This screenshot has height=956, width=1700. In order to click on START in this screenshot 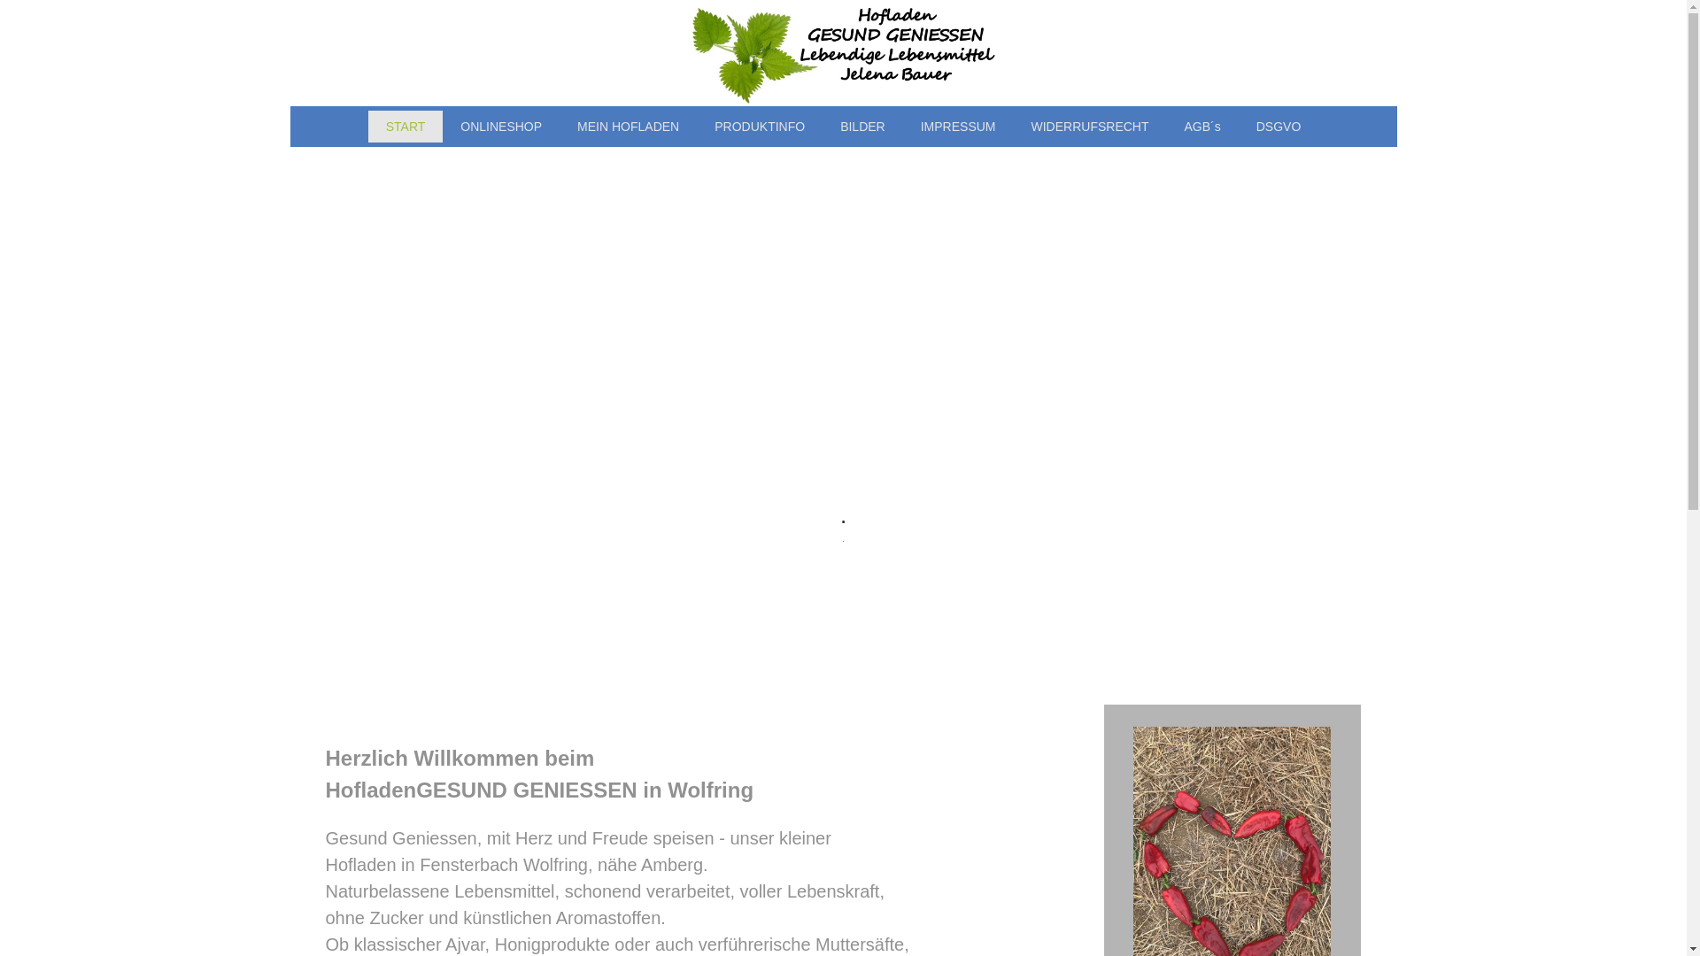, I will do `click(406, 127)`.